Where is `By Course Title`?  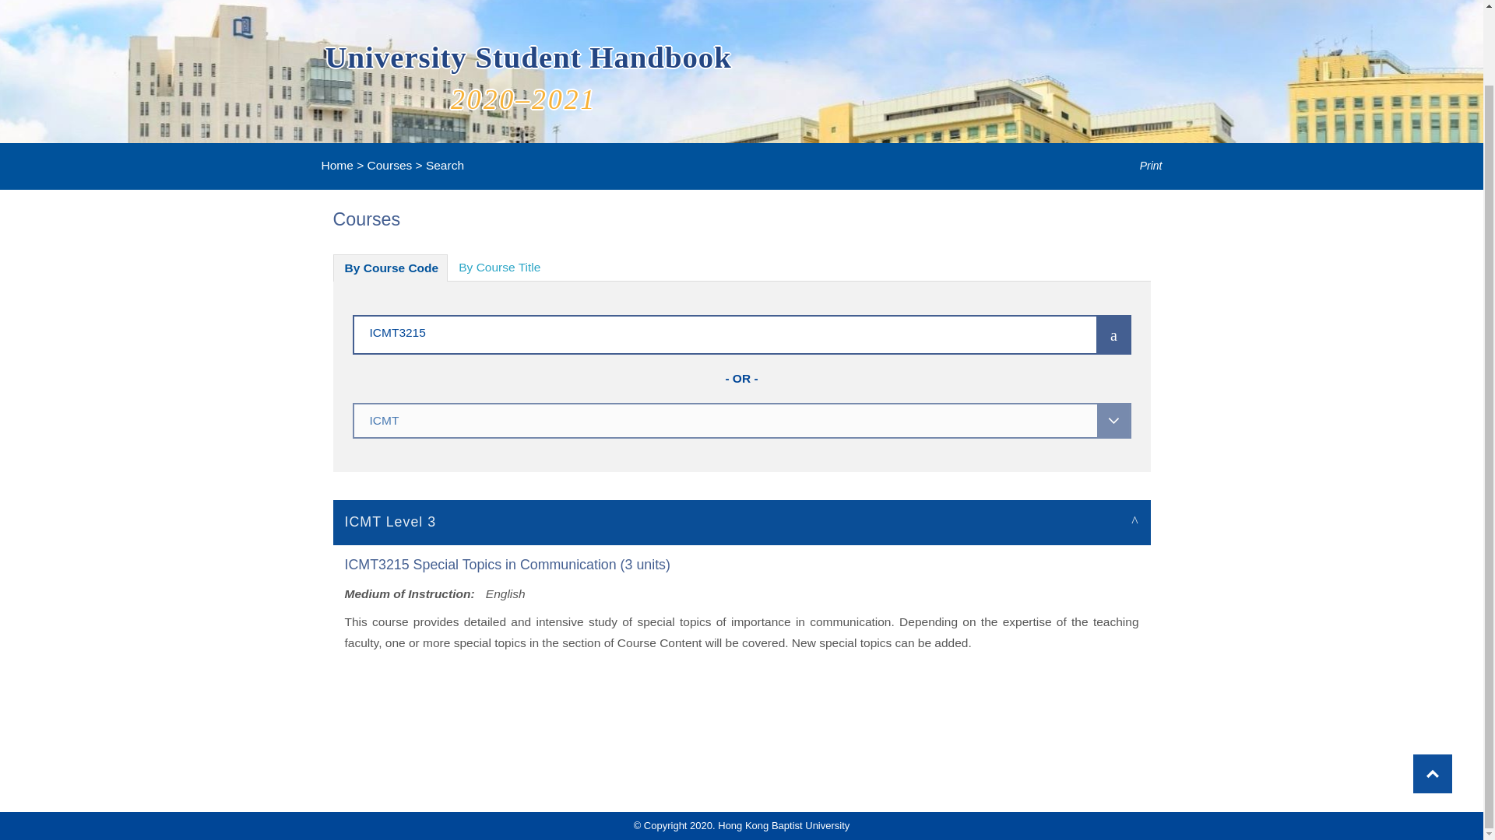 By Course Title is located at coordinates (499, 268).